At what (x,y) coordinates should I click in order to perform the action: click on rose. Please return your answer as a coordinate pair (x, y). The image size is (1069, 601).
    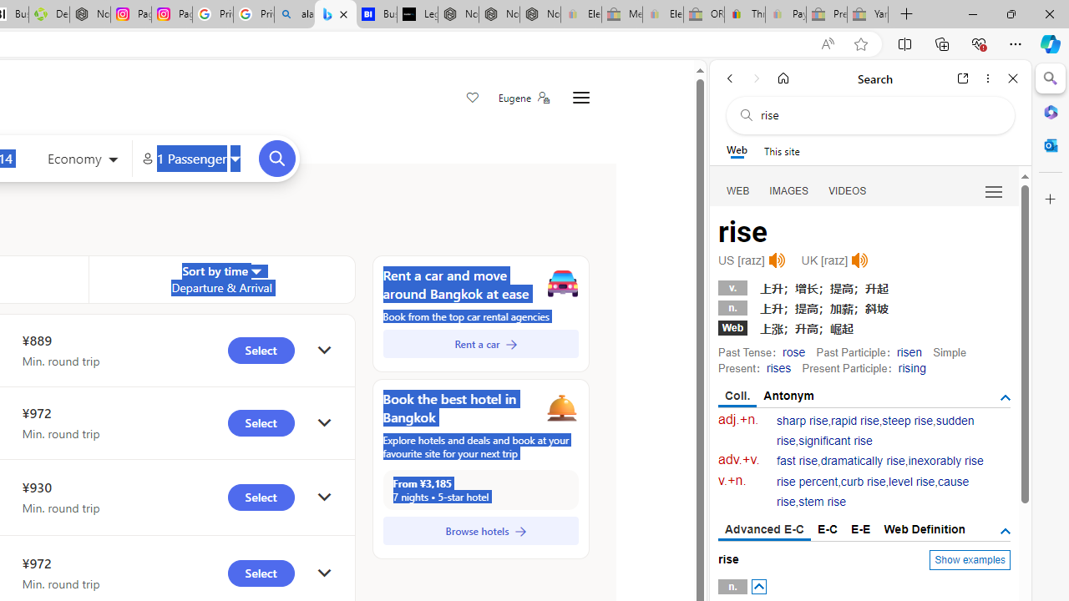
    Looking at the image, I should click on (793, 351).